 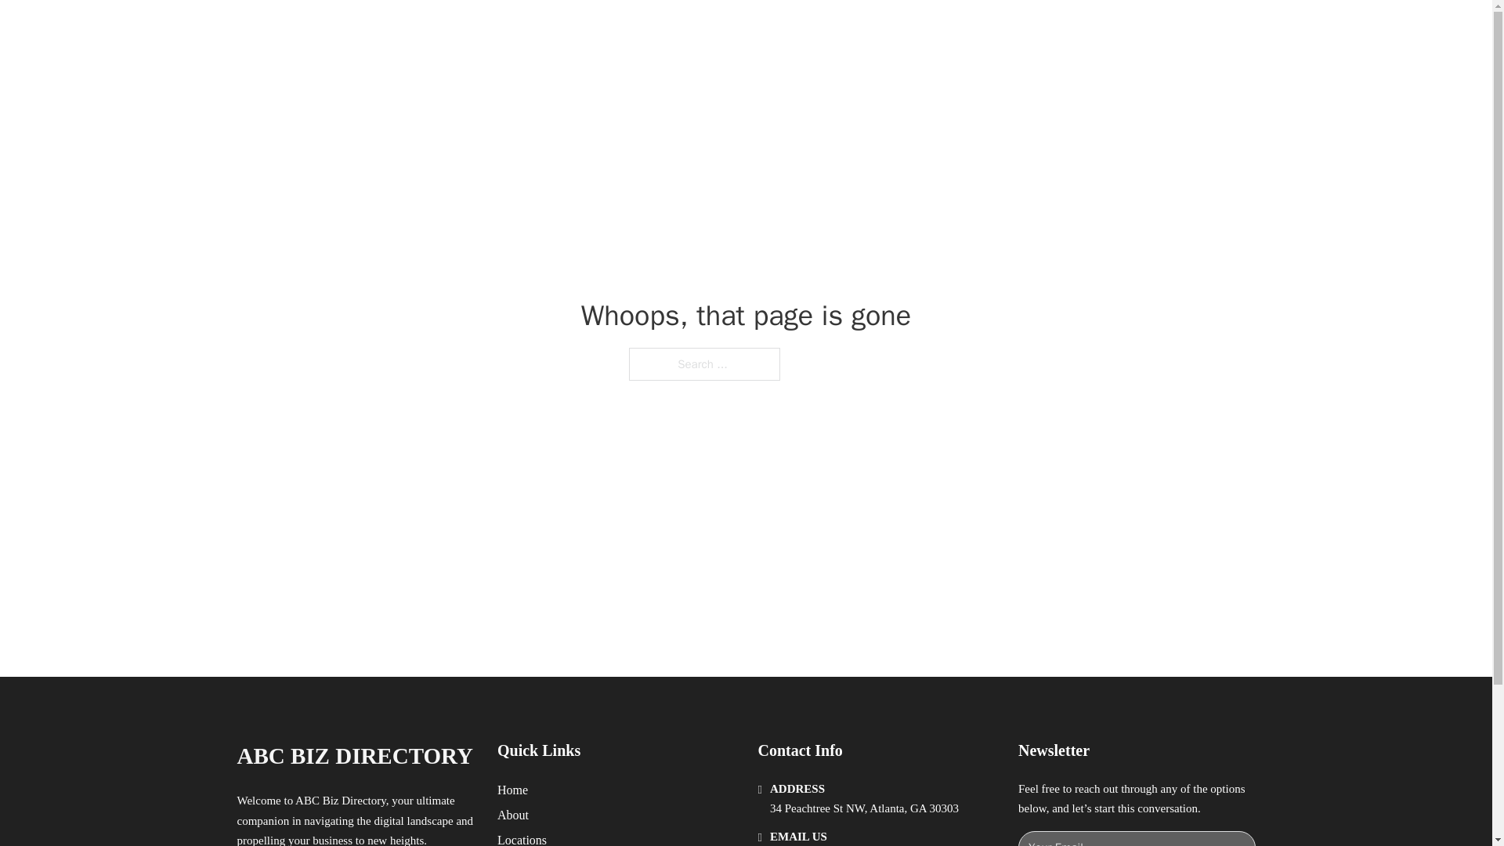 I want to click on HOME, so click(x=949, y=30).